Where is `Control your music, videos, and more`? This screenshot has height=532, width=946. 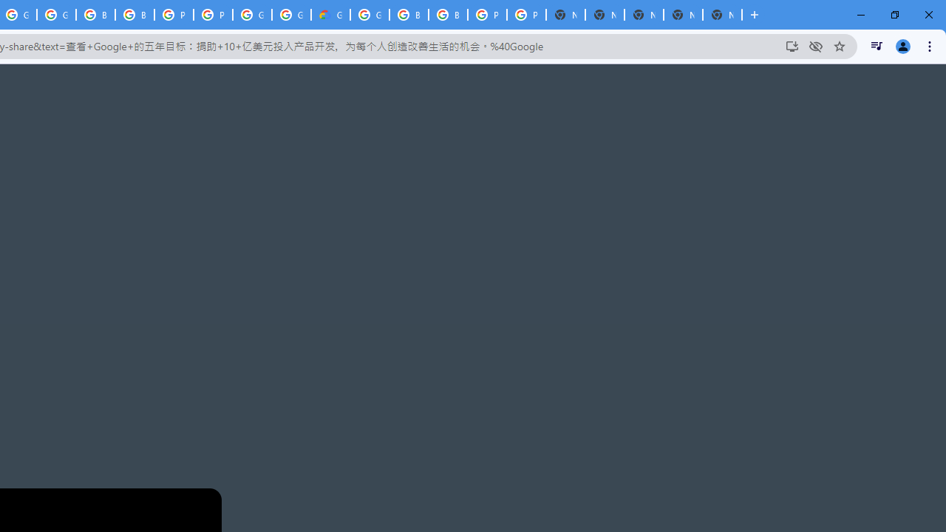
Control your music, videos, and more is located at coordinates (877, 46).